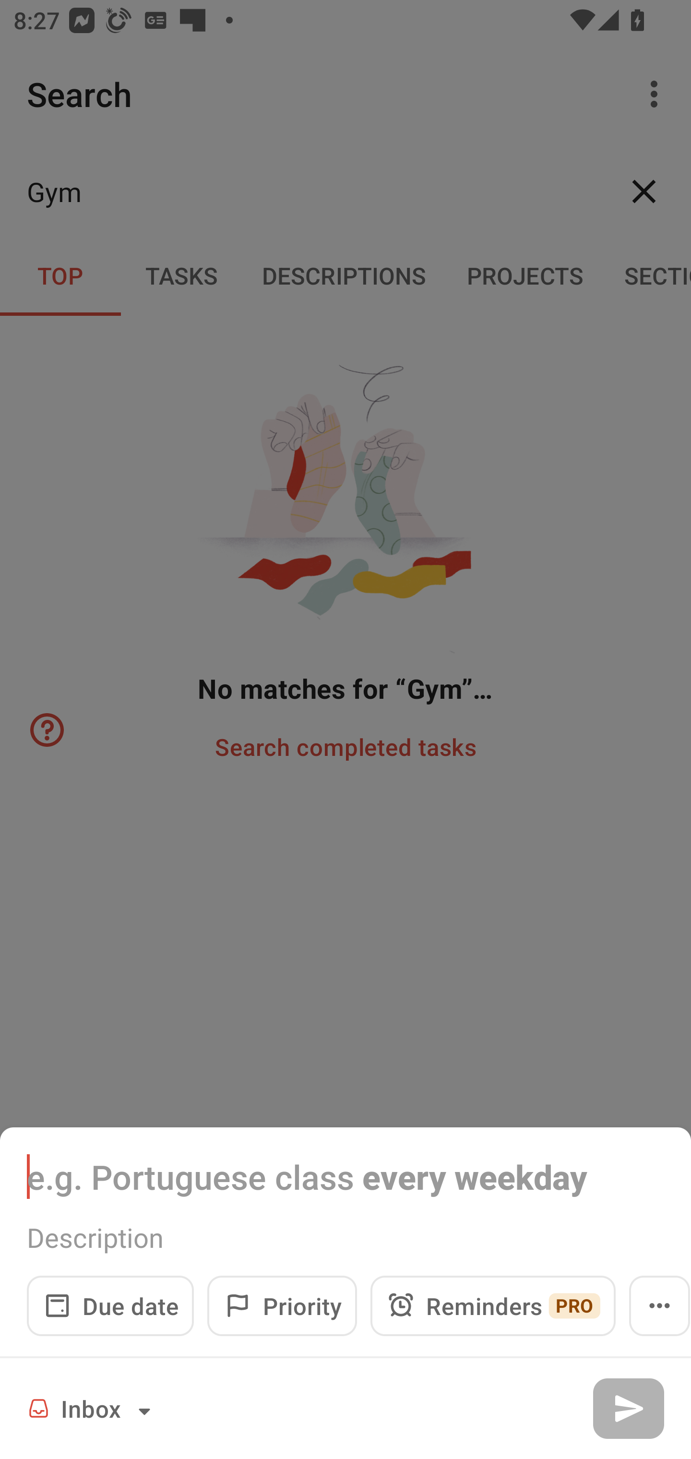 The width and height of the screenshot is (691, 1459). I want to click on Description, so click(345, 1238).